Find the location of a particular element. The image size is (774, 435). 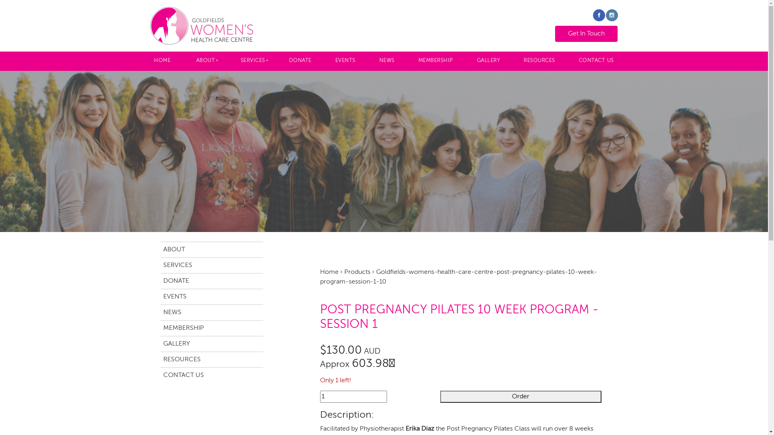

ABOUT is located at coordinates (212, 250).